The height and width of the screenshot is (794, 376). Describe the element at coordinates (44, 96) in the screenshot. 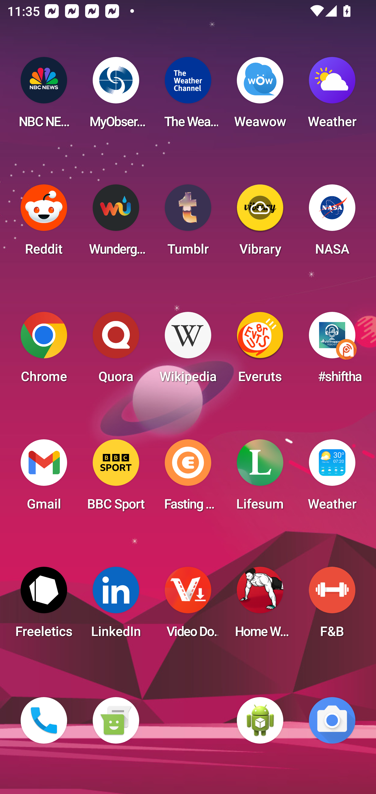

I see `NBC NEWS` at that location.